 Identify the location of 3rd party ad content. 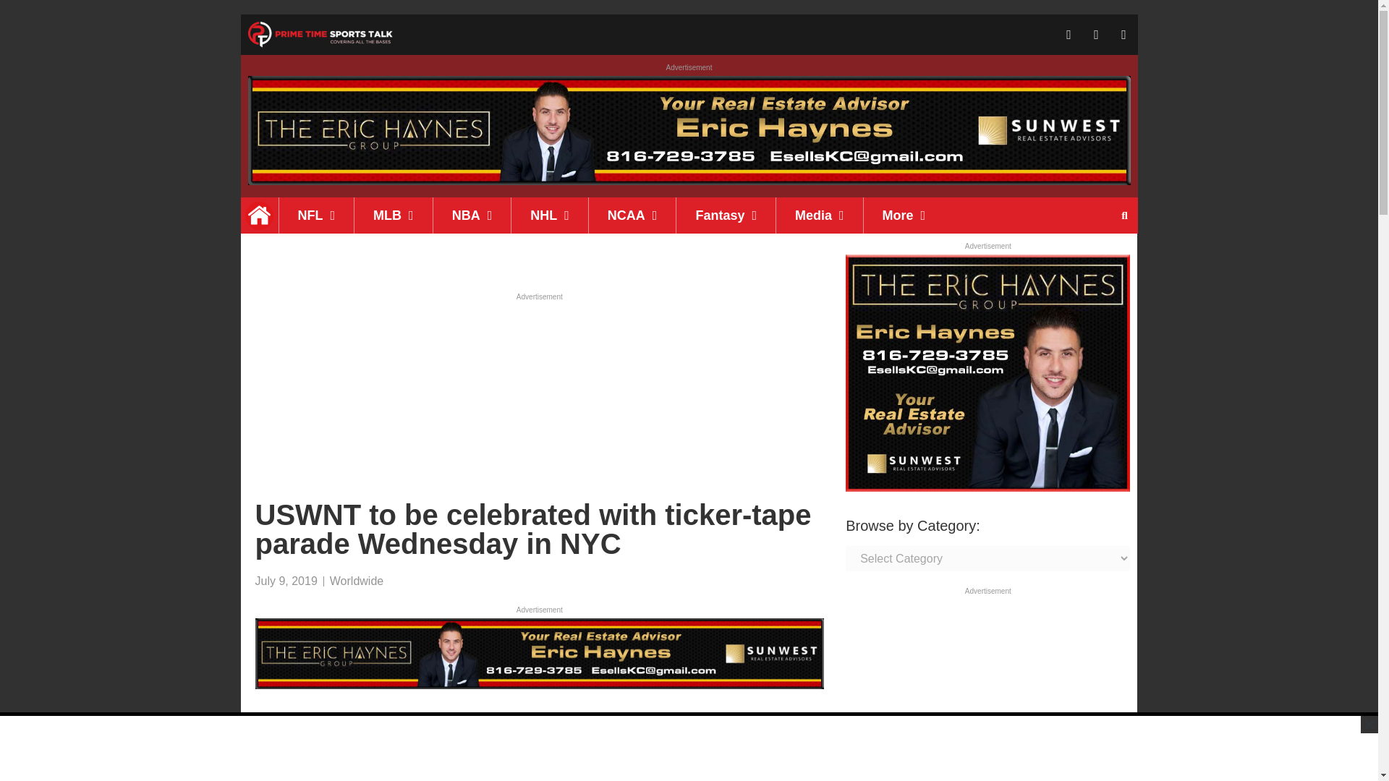
(988, 690).